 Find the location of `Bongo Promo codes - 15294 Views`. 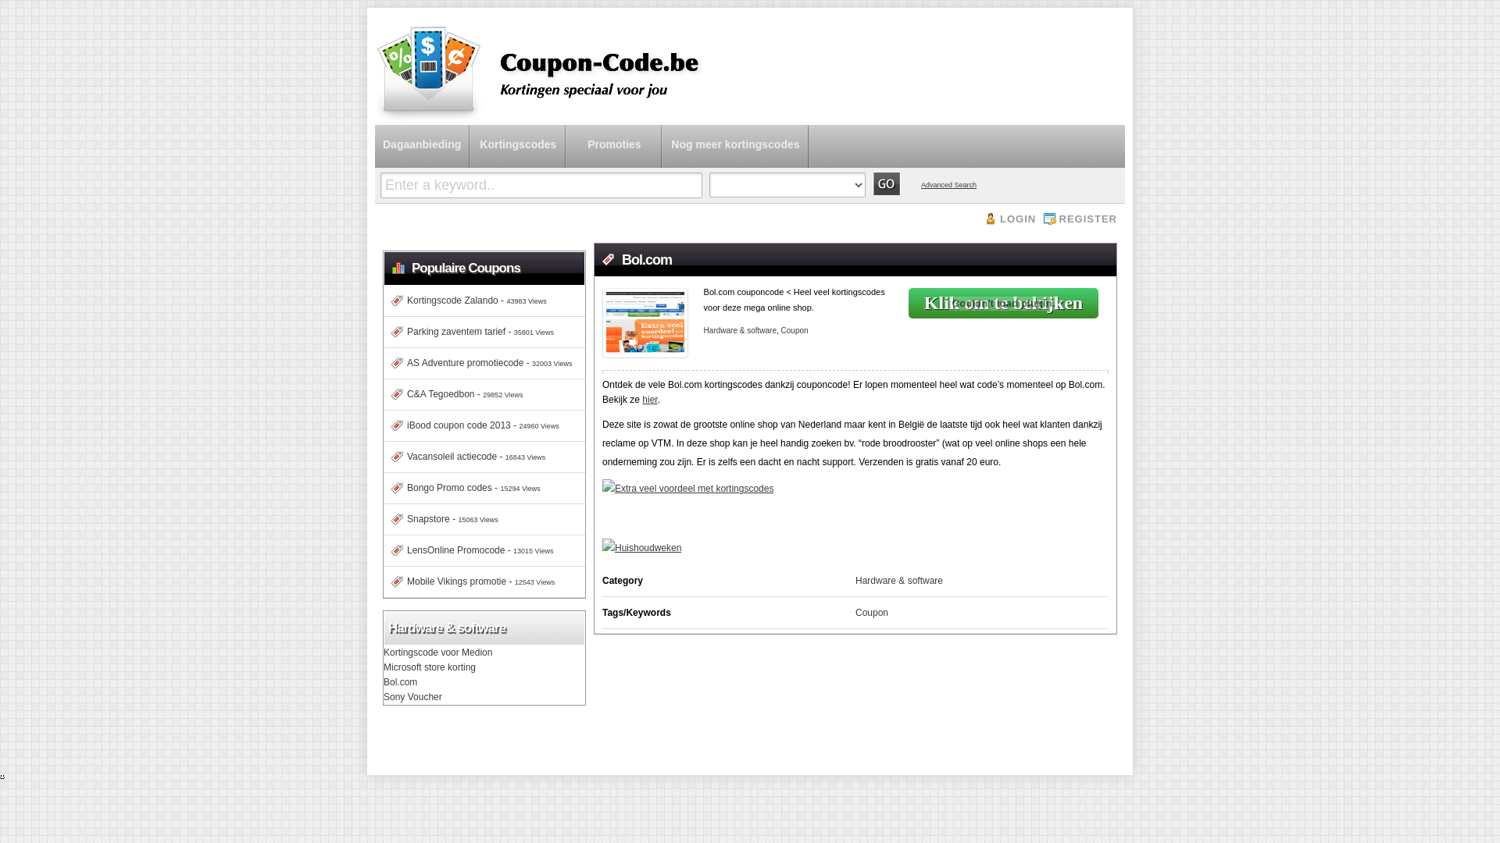

Bongo Promo codes - 15294 Views is located at coordinates (462, 488).